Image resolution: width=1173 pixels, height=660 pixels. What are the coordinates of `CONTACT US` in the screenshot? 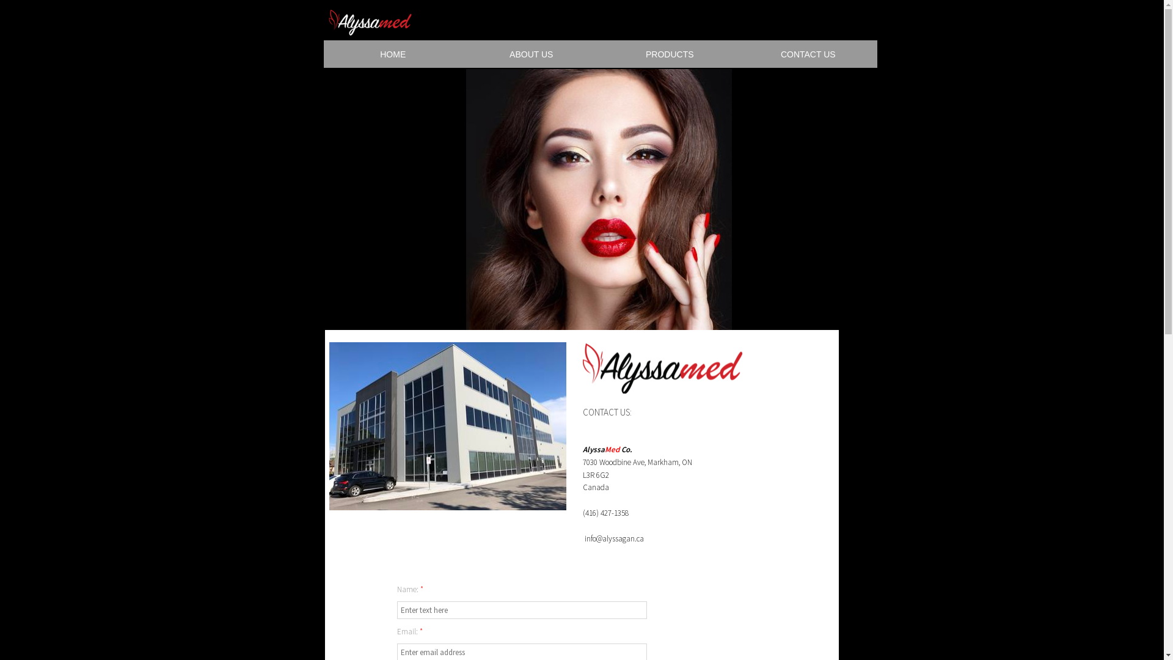 It's located at (809, 54).